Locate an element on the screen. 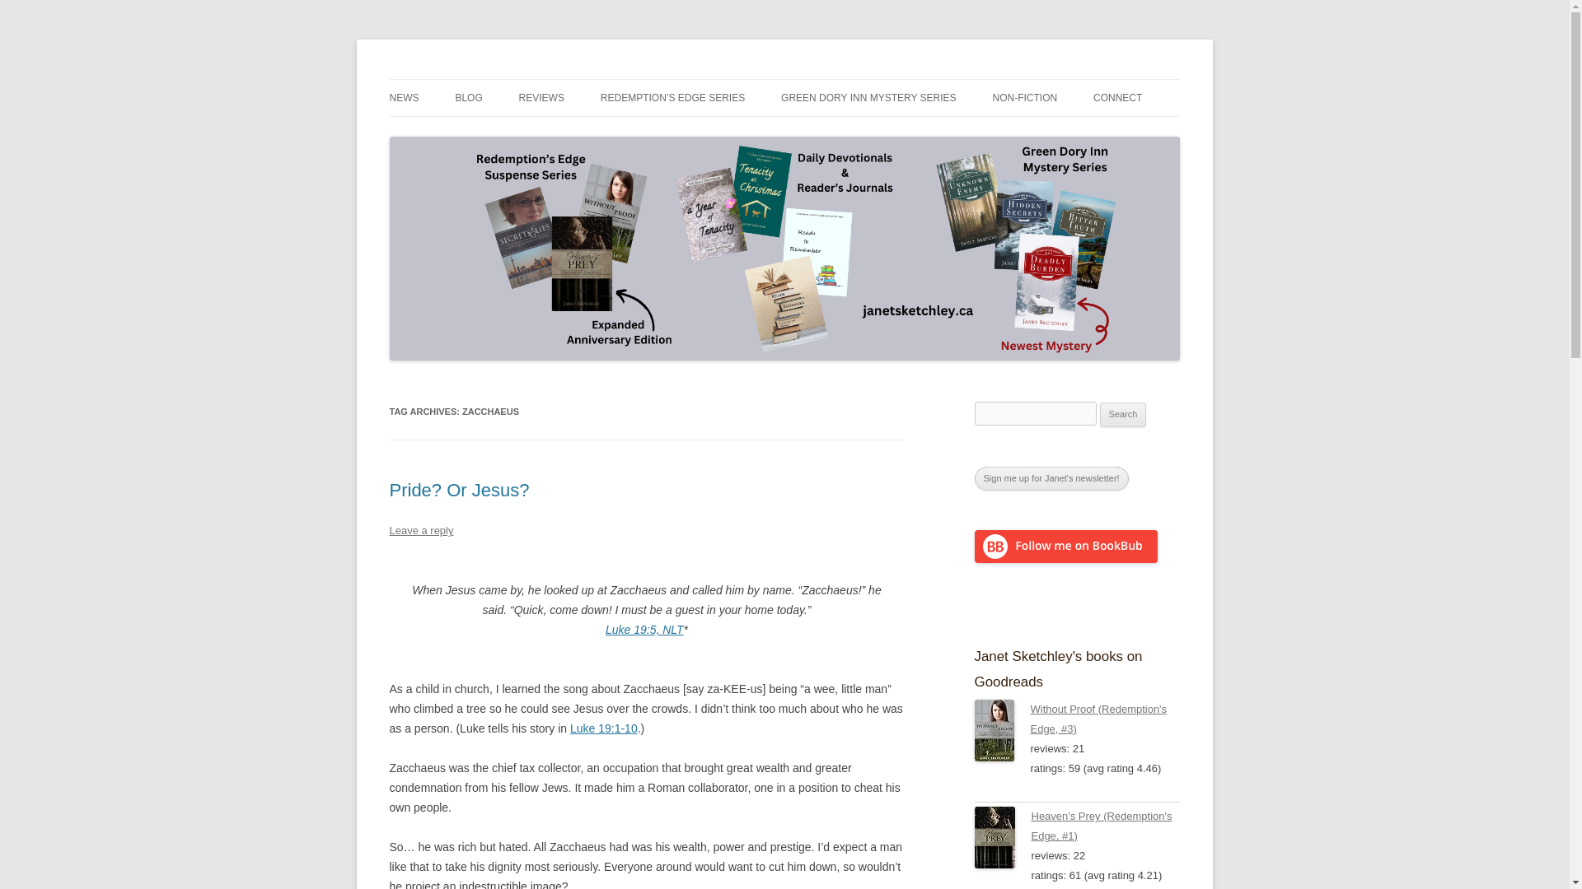  ABOUT is located at coordinates (1175, 133).